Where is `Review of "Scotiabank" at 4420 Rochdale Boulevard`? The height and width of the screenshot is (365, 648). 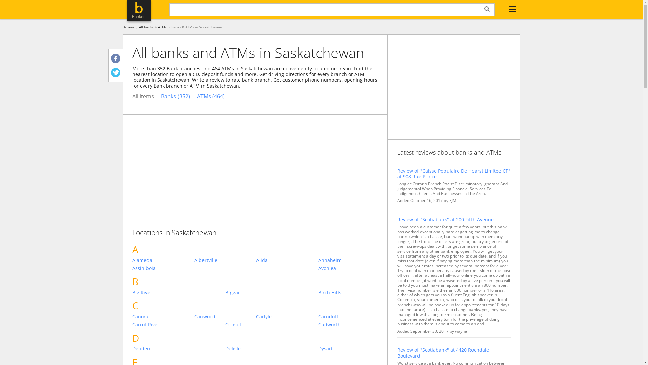 Review of "Scotiabank" at 4420 Rochdale Boulevard is located at coordinates (454, 353).